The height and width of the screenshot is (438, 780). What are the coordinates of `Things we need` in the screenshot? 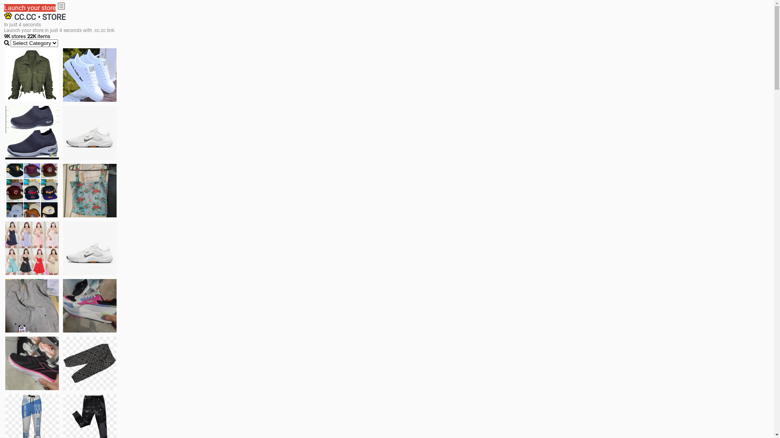 It's located at (32, 190).